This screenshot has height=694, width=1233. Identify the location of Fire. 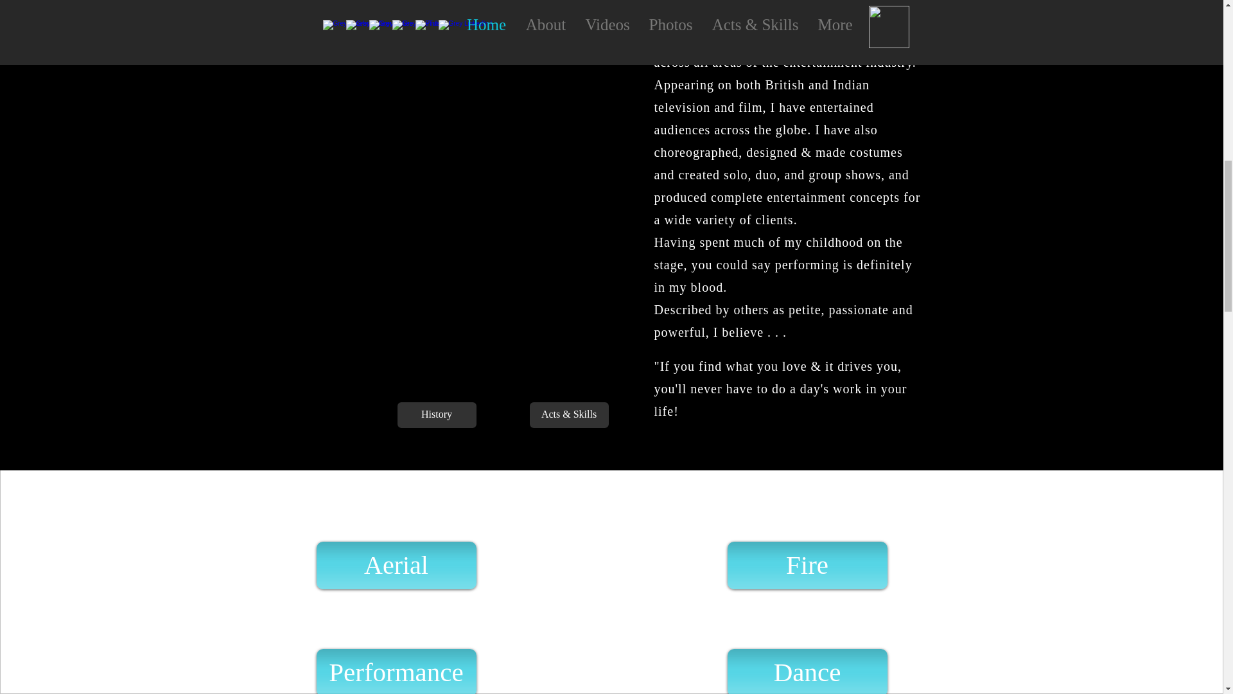
(807, 564).